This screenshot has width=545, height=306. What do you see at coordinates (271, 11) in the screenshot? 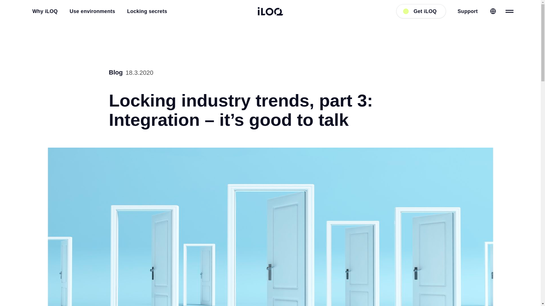
I see `iLOQ` at bounding box center [271, 11].